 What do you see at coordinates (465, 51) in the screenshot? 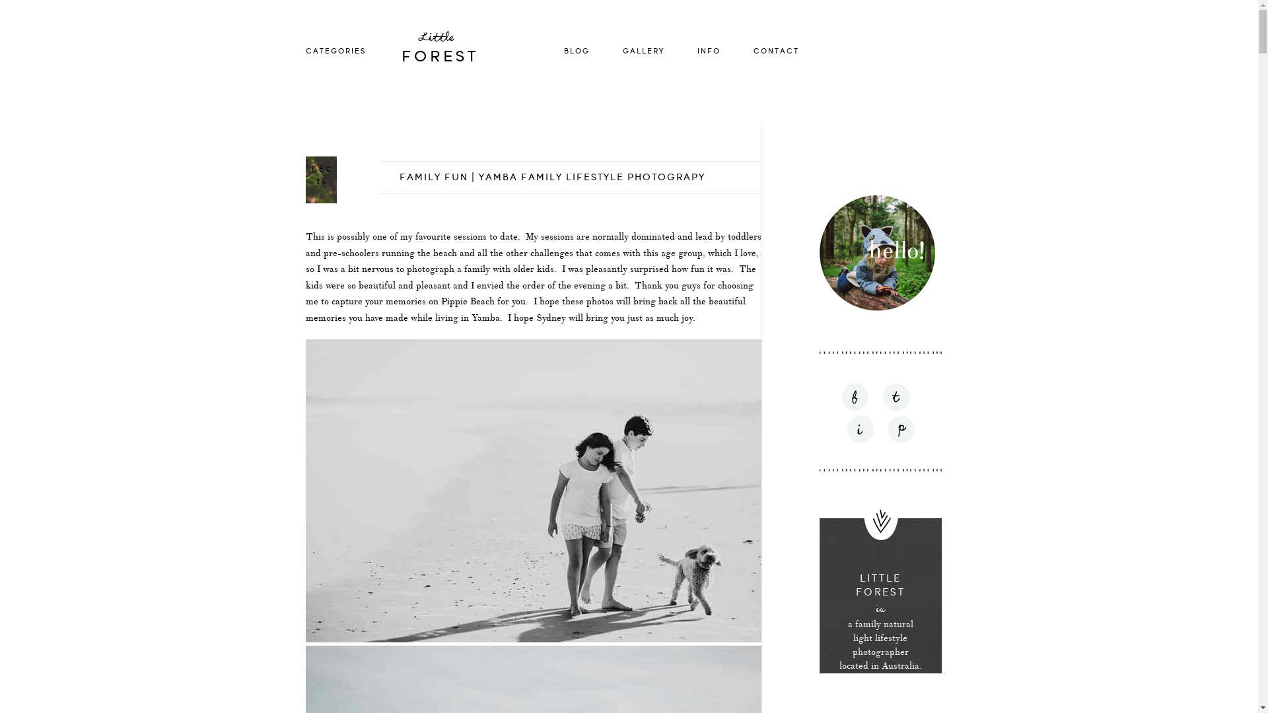
I see `Little
F O R E S T` at bounding box center [465, 51].